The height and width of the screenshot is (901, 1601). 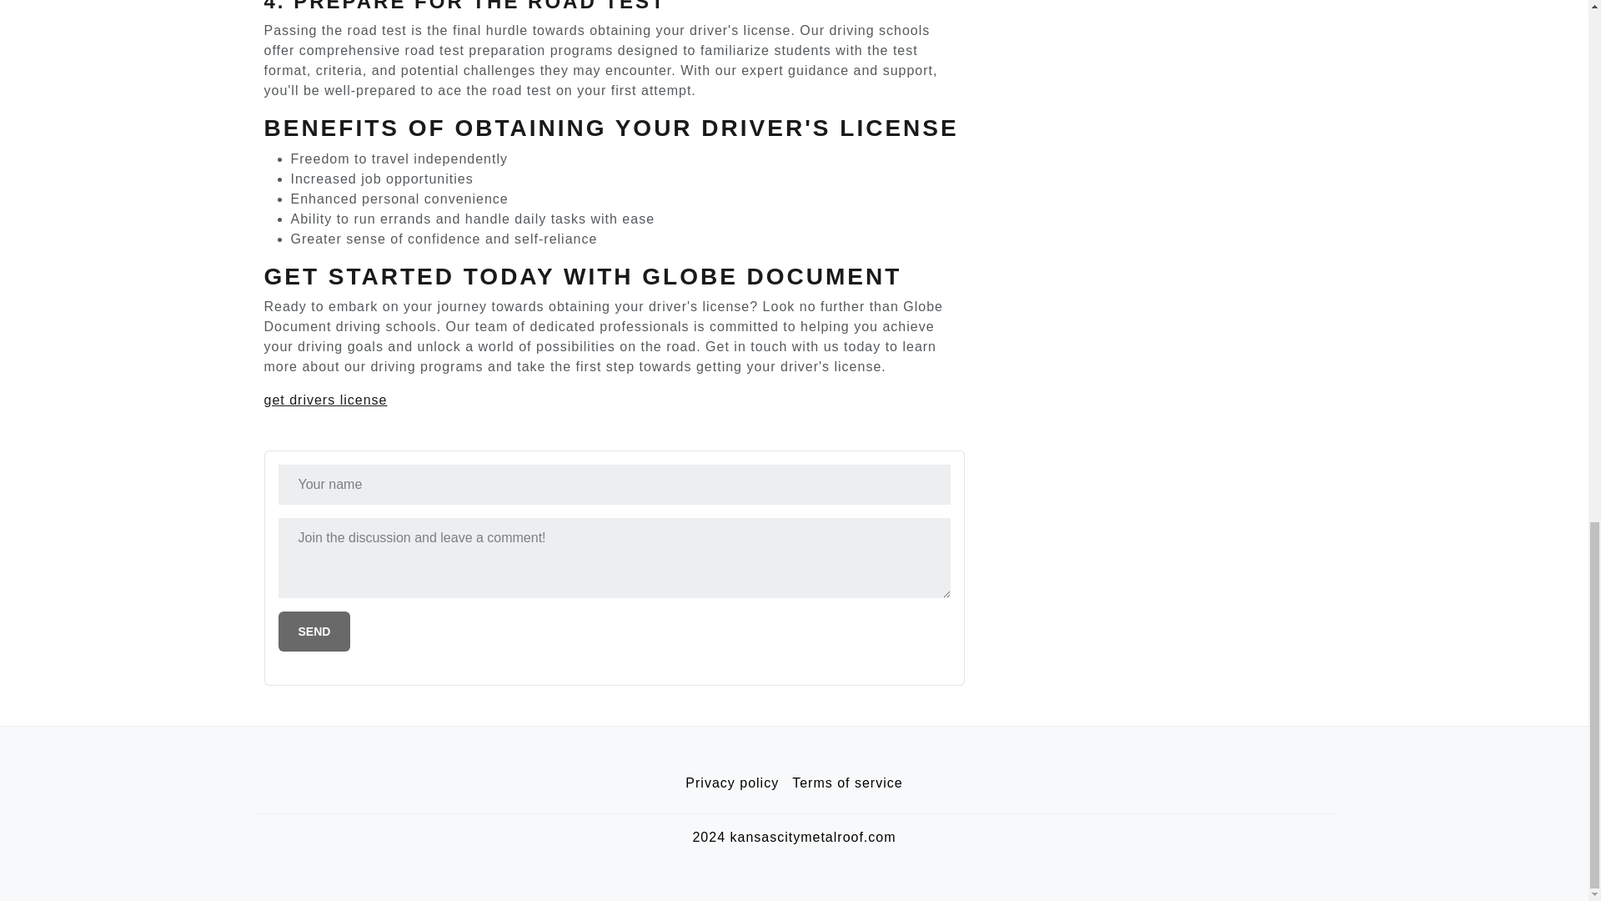 I want to click on Send, so click(x=314, y=631).